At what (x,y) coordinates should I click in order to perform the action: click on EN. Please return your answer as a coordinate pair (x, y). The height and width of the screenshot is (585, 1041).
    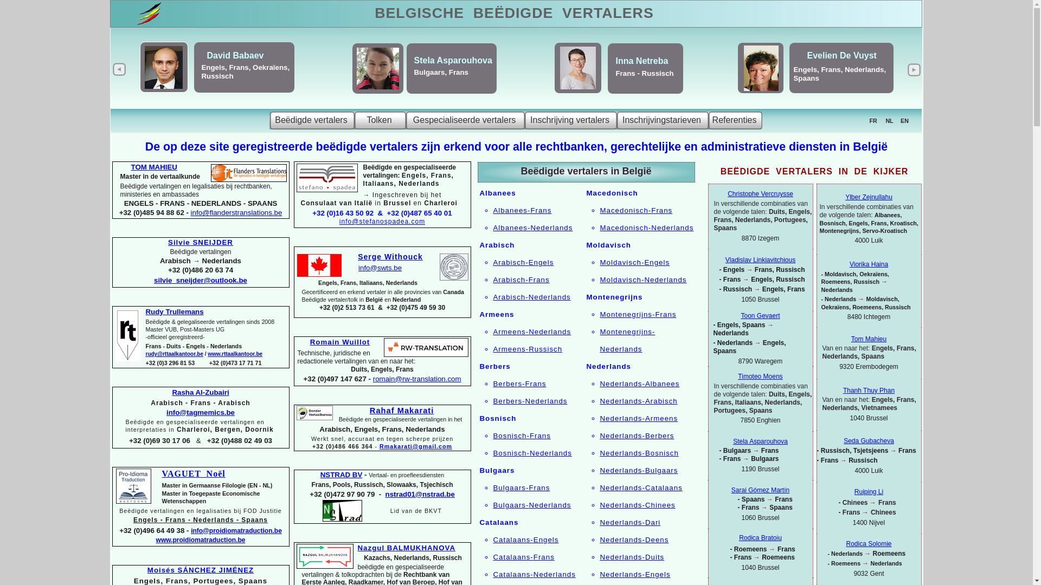
    Looking at the image, I should click on (904, 121).